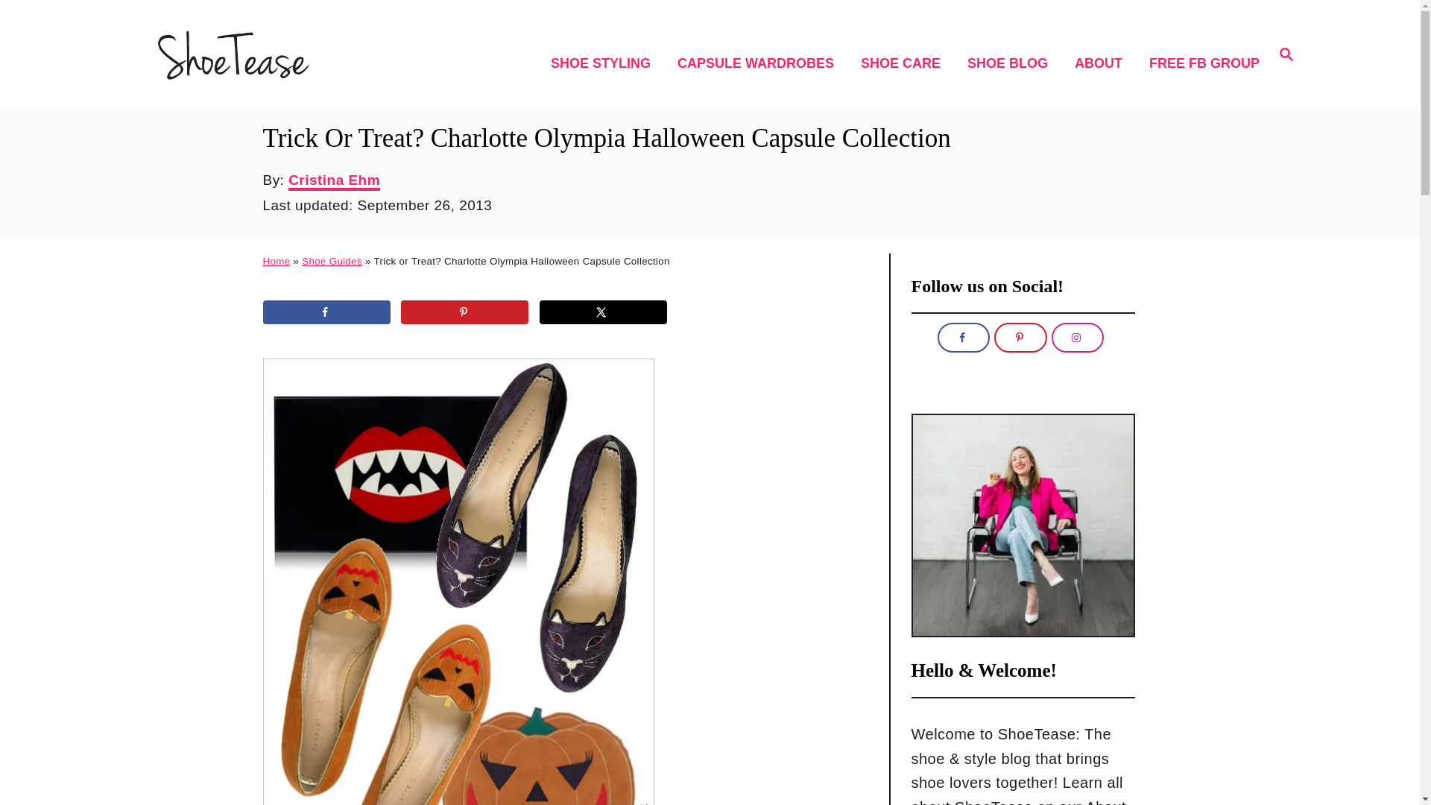 The image size is (1431, 805). Describe the element at coordinates (1286, 54) in the screenshot. I see `ABOUT` at that location.